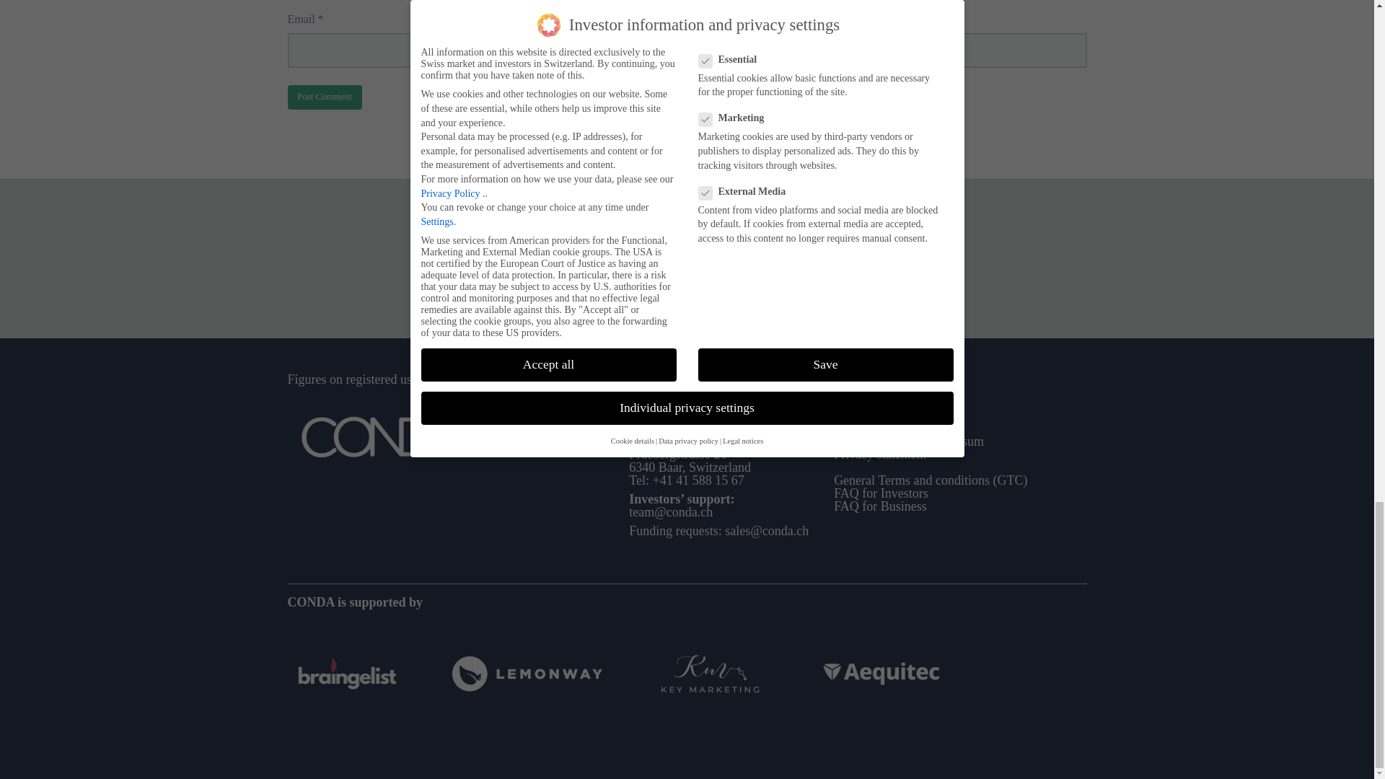 Image resolution: width=1385 pixels, height=779 pixels. I want to click on Impressum, so click(955, 441).